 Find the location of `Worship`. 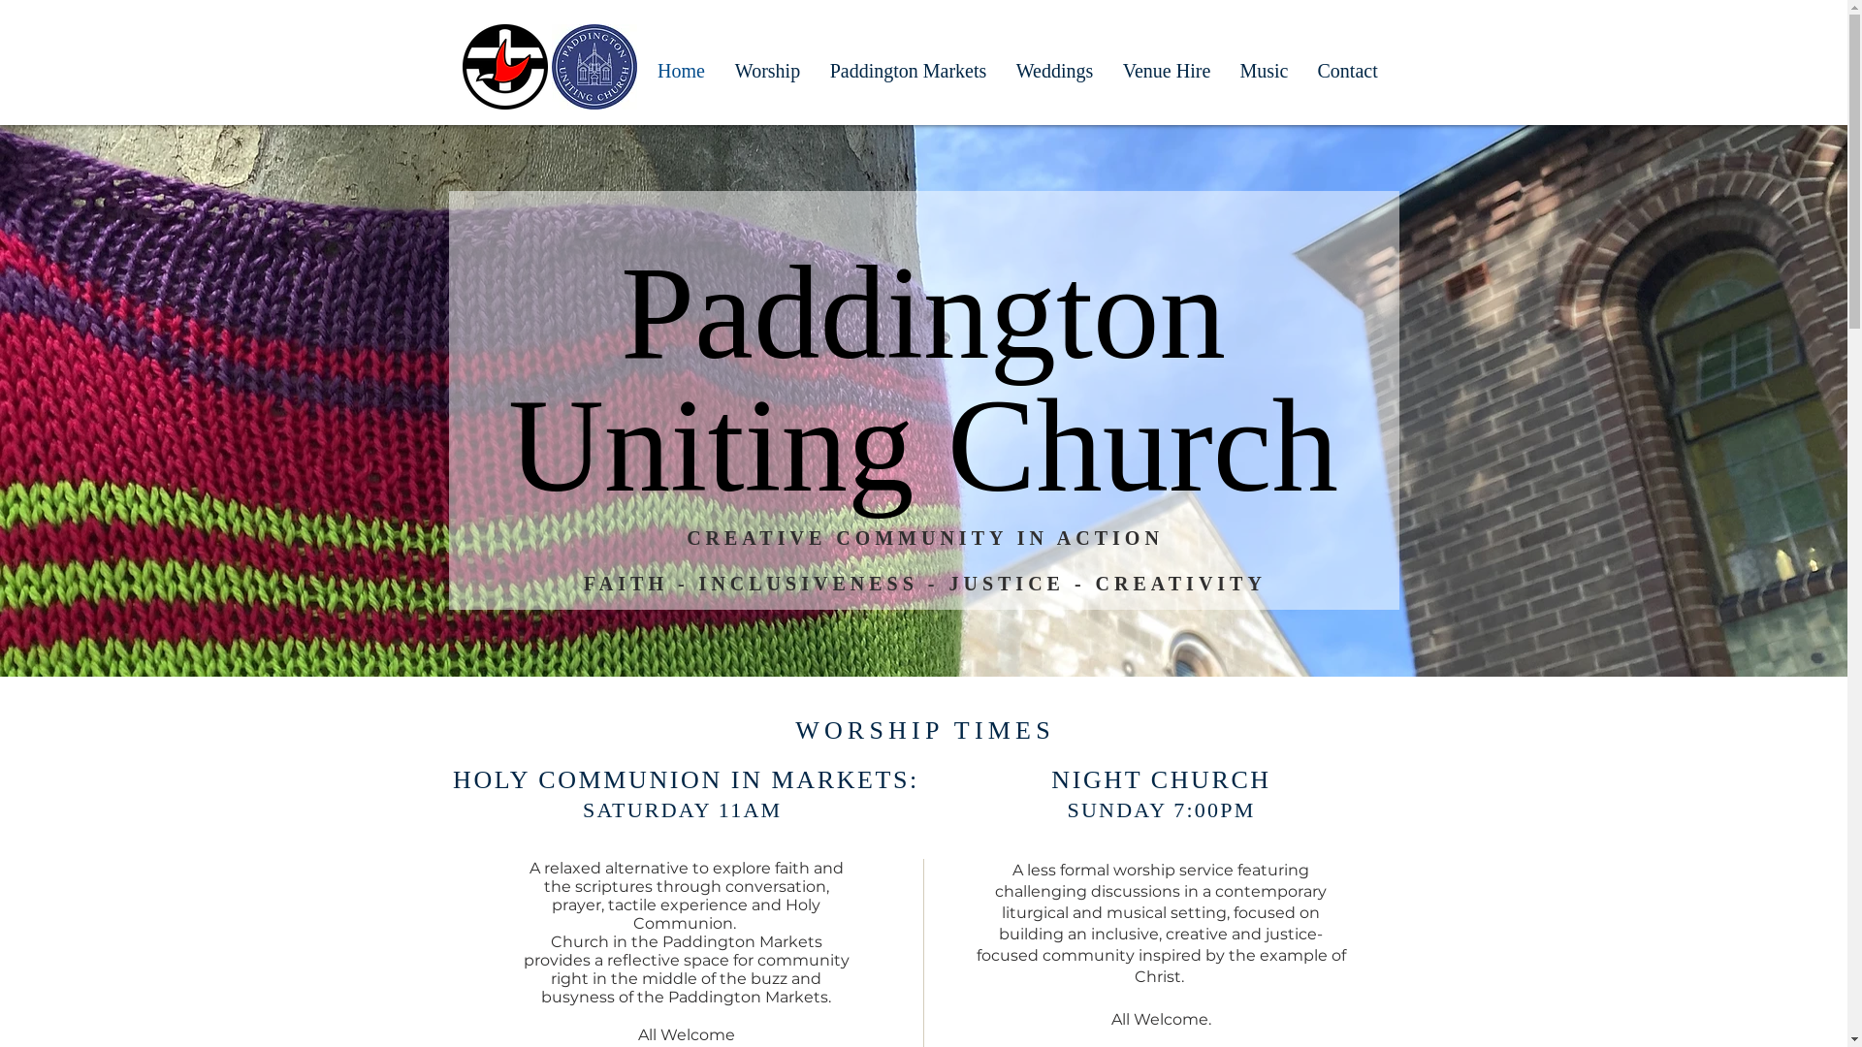

Worship is located at coordinates (767, 67).